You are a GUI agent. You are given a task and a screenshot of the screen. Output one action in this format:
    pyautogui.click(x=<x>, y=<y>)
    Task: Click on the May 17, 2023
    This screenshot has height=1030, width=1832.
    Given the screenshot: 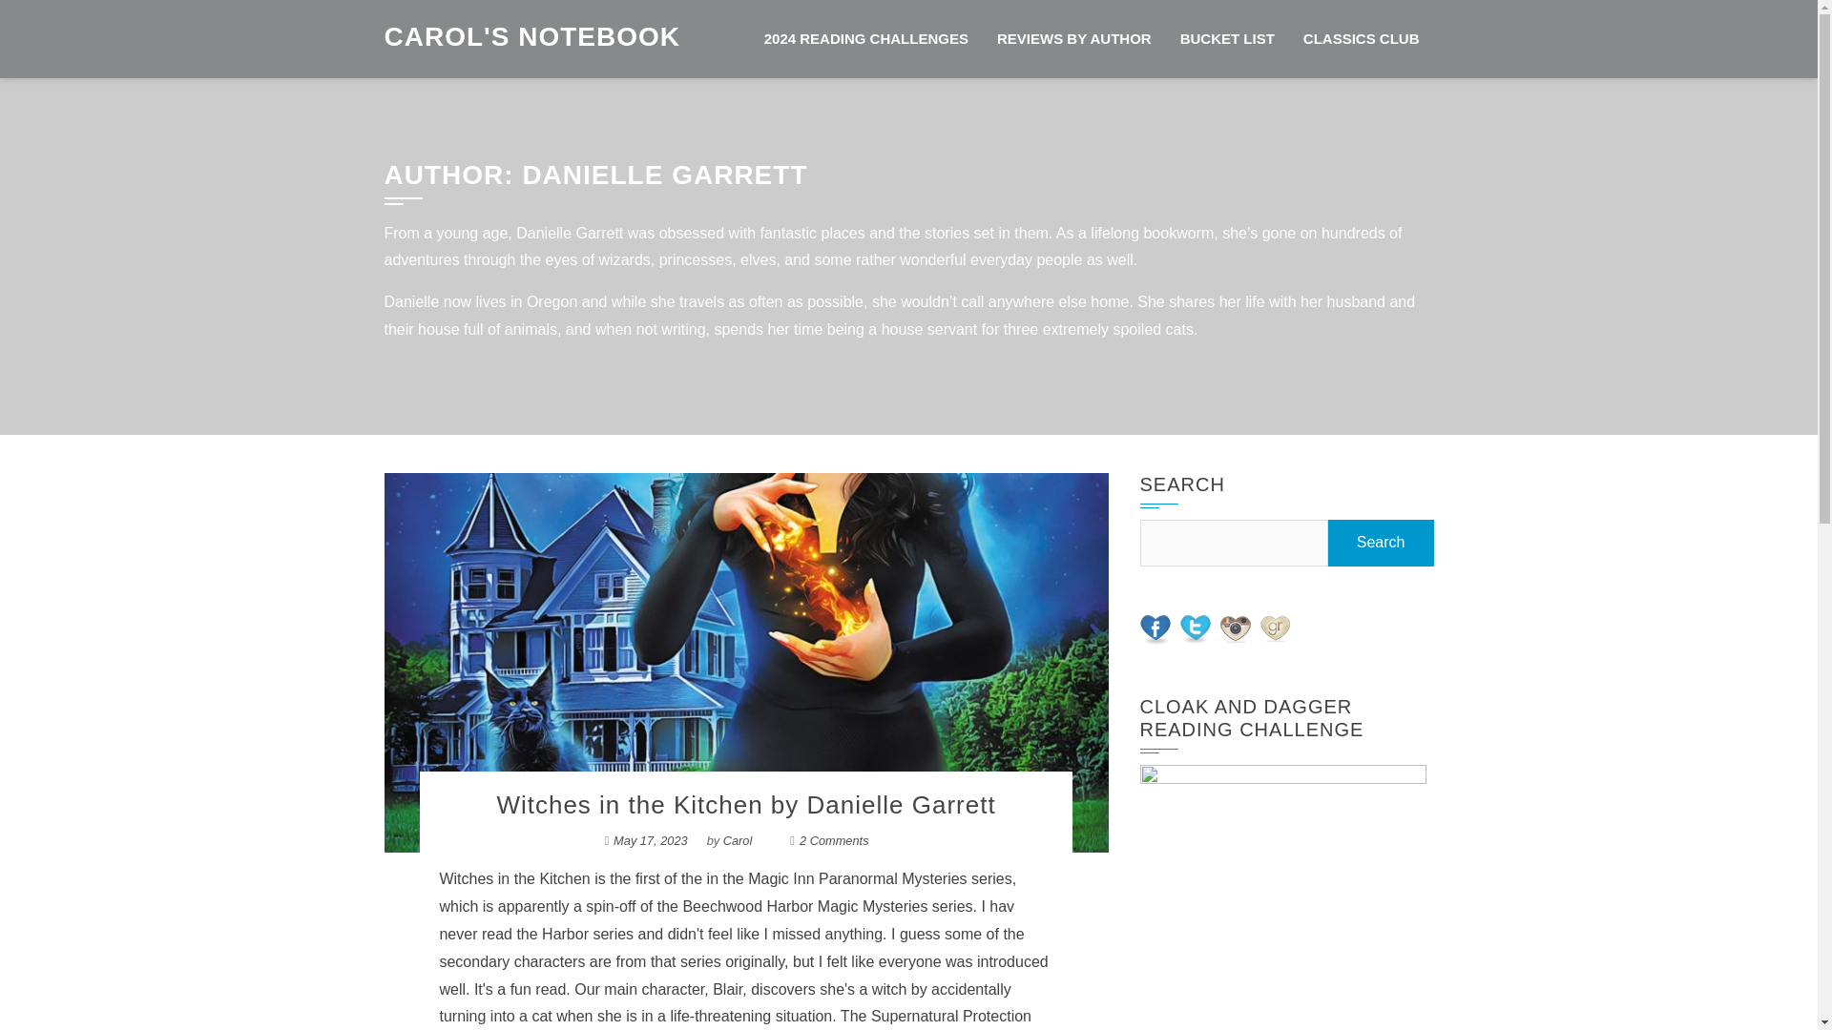 What is the action you would take?
    pyautogui.click(x=651, y=839)
    